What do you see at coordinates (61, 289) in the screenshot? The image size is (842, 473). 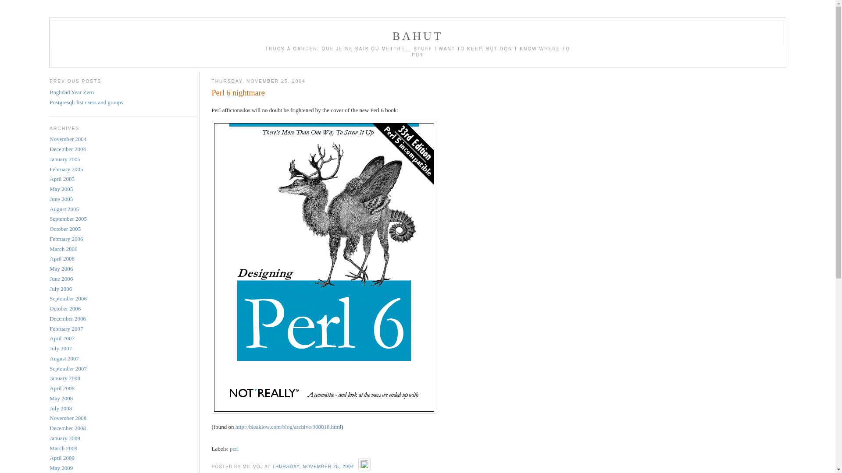 I see `July 2006` at bounding box center [61, 289].